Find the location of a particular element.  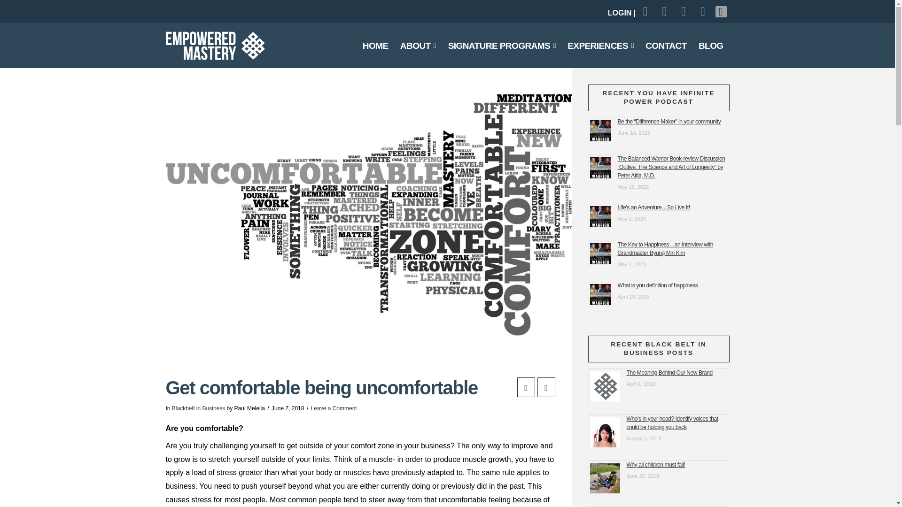

Permalink to What is you definition of happiness is located at coordinates (657, 285).